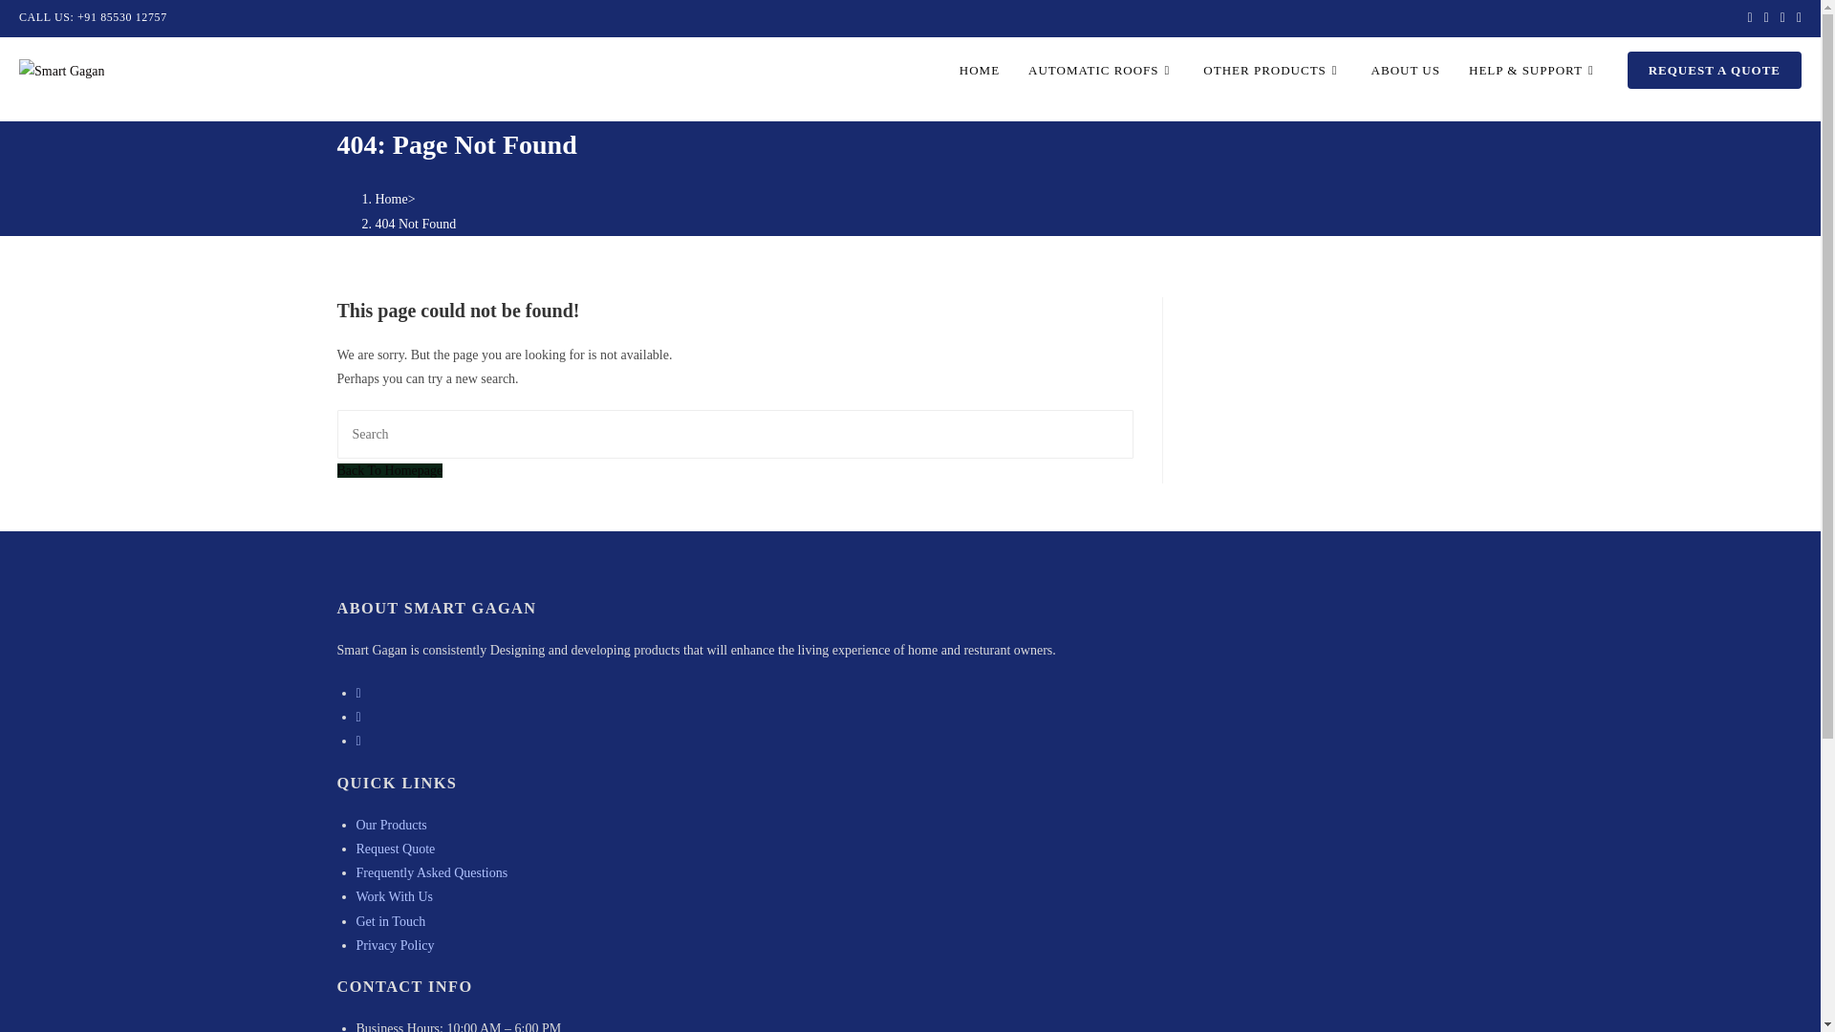 This screenshot has width=1835, height=1032. I want to click on Home, so click(390, 199).